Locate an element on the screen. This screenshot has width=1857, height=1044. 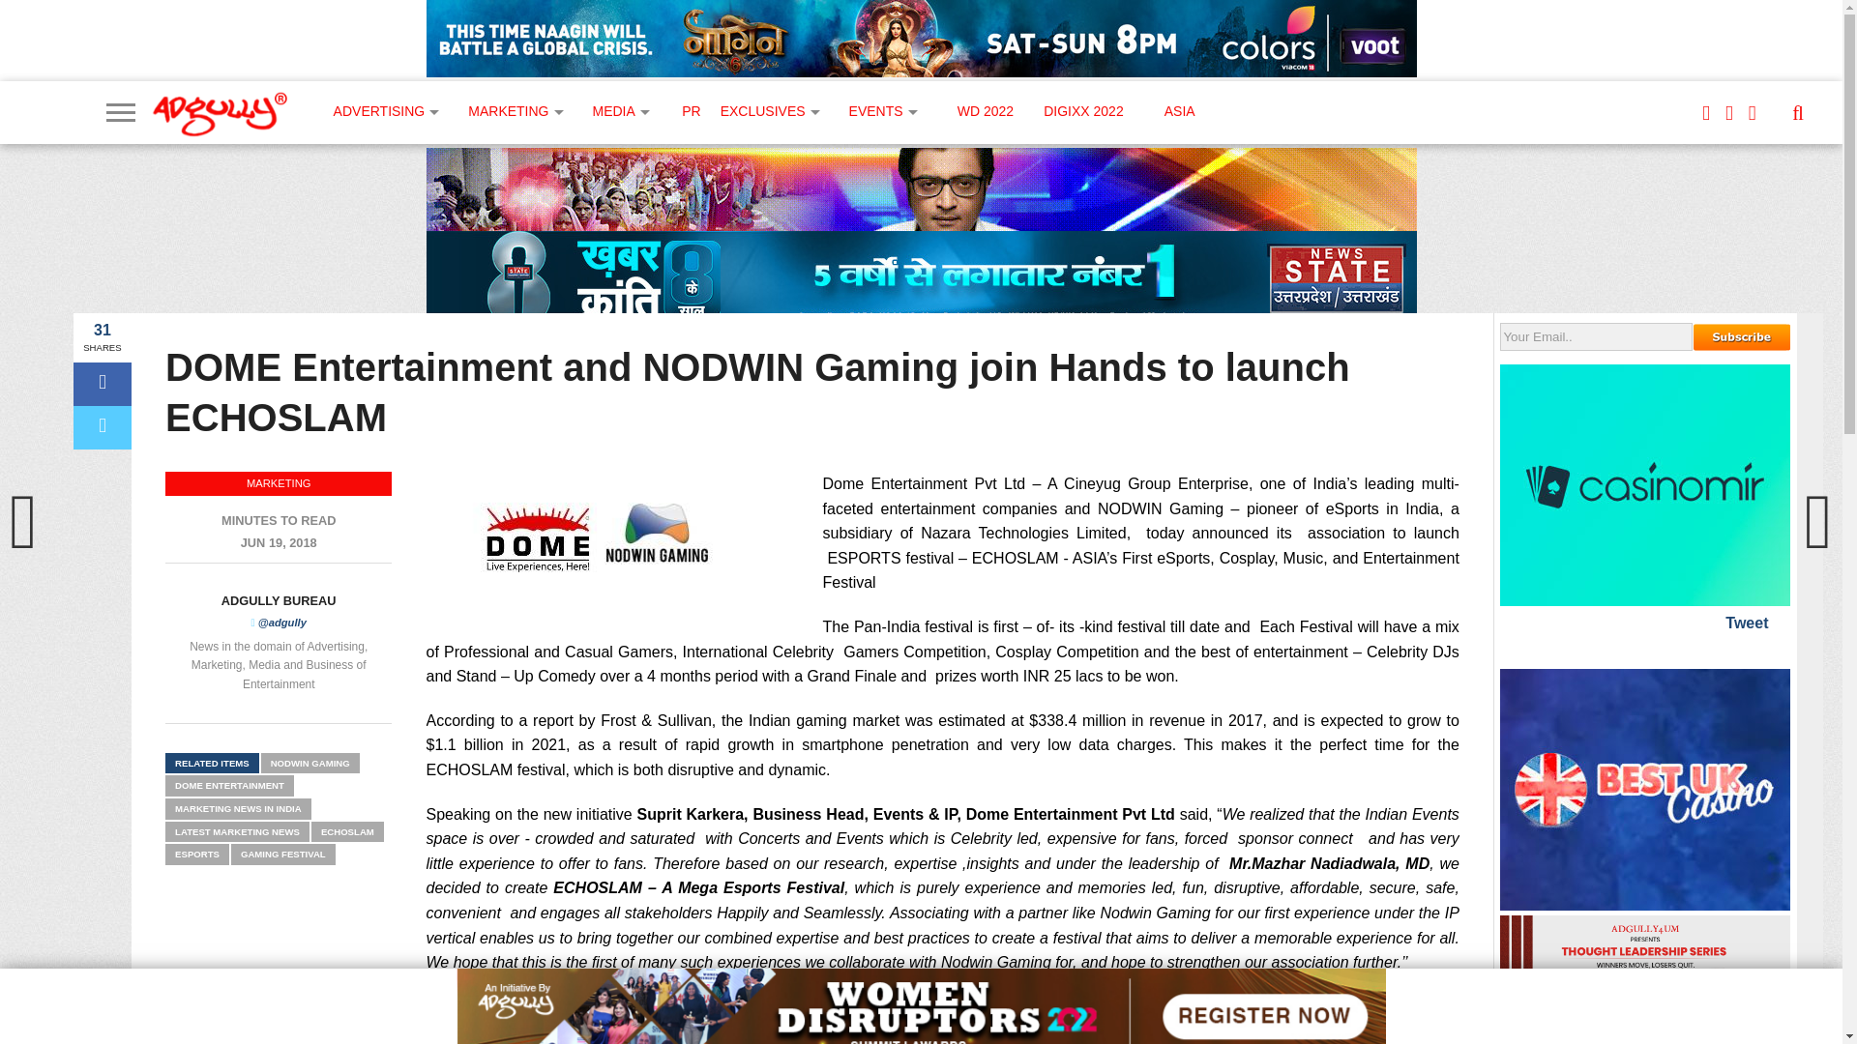
Posts by Adgully Bureau is located at coordinates (279, 600).